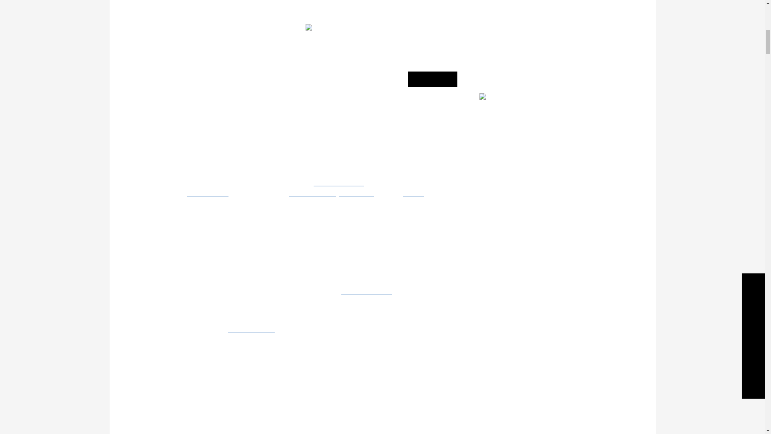 The image size is (771, 434). What do you see at coordinates (207, 192) in the screenshot?
I see `Shane Shepherd` at bounding box center [207, 192].